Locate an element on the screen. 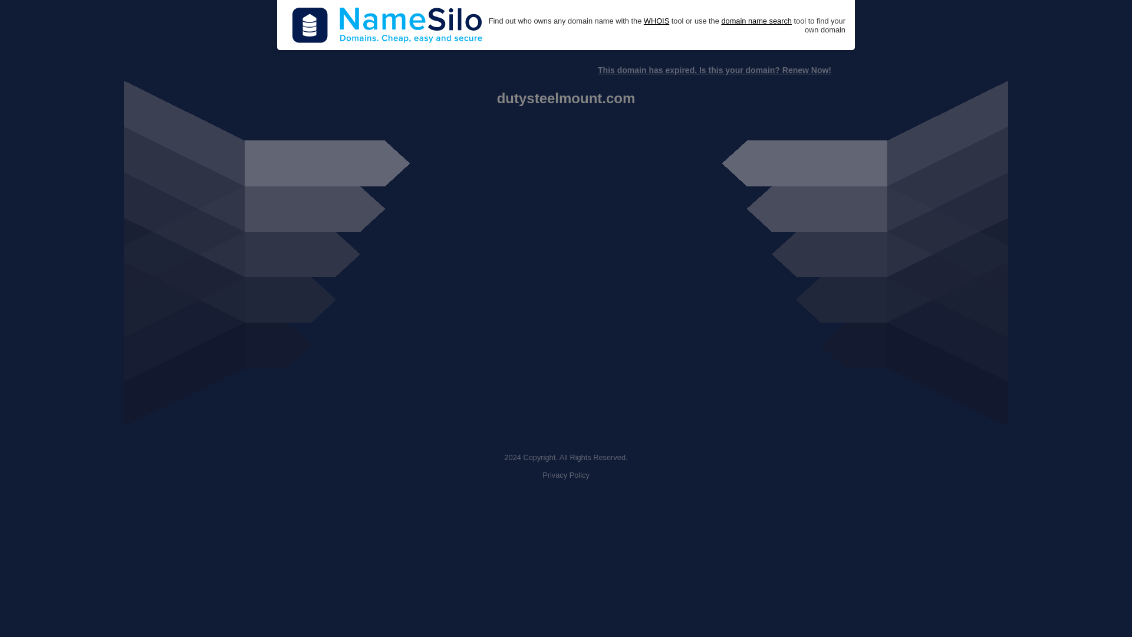 This screenshot has width=1132, height=637. domain name search is located at coordinates (756, 21).